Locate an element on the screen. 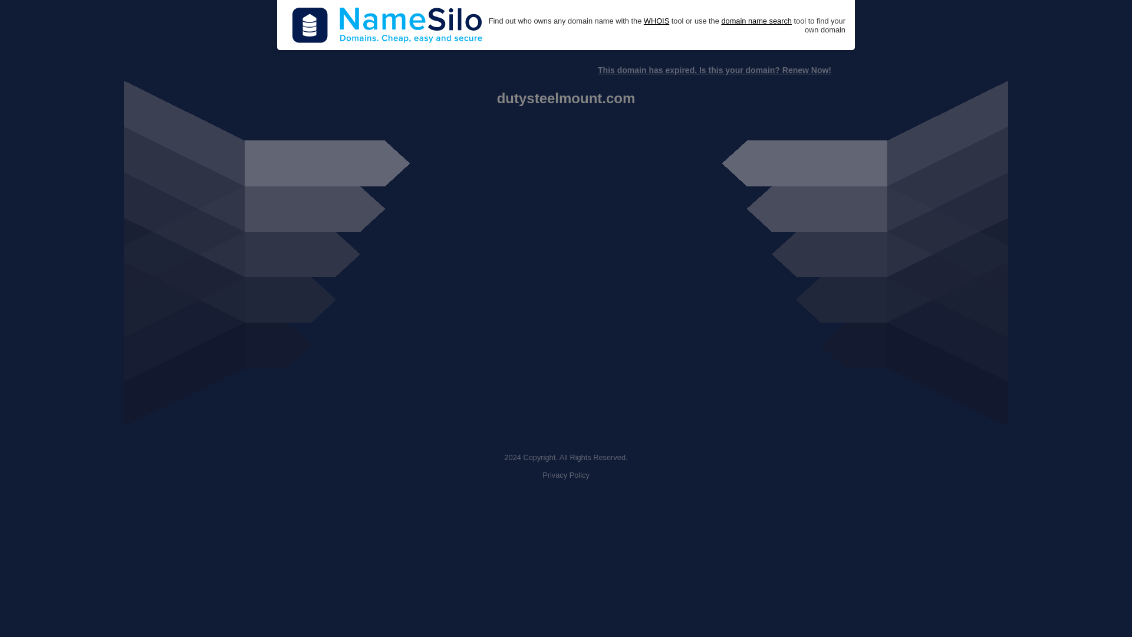 This screenshot has width=1132, height=637. domain name search is located at coordinates (756, 21).